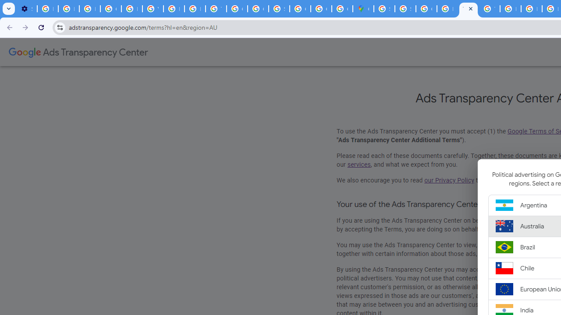  Describe the element at coordinates (510, 9) in the screenshot. I see `Blogger Policies and Guidelines - Transparency Center` at that location.